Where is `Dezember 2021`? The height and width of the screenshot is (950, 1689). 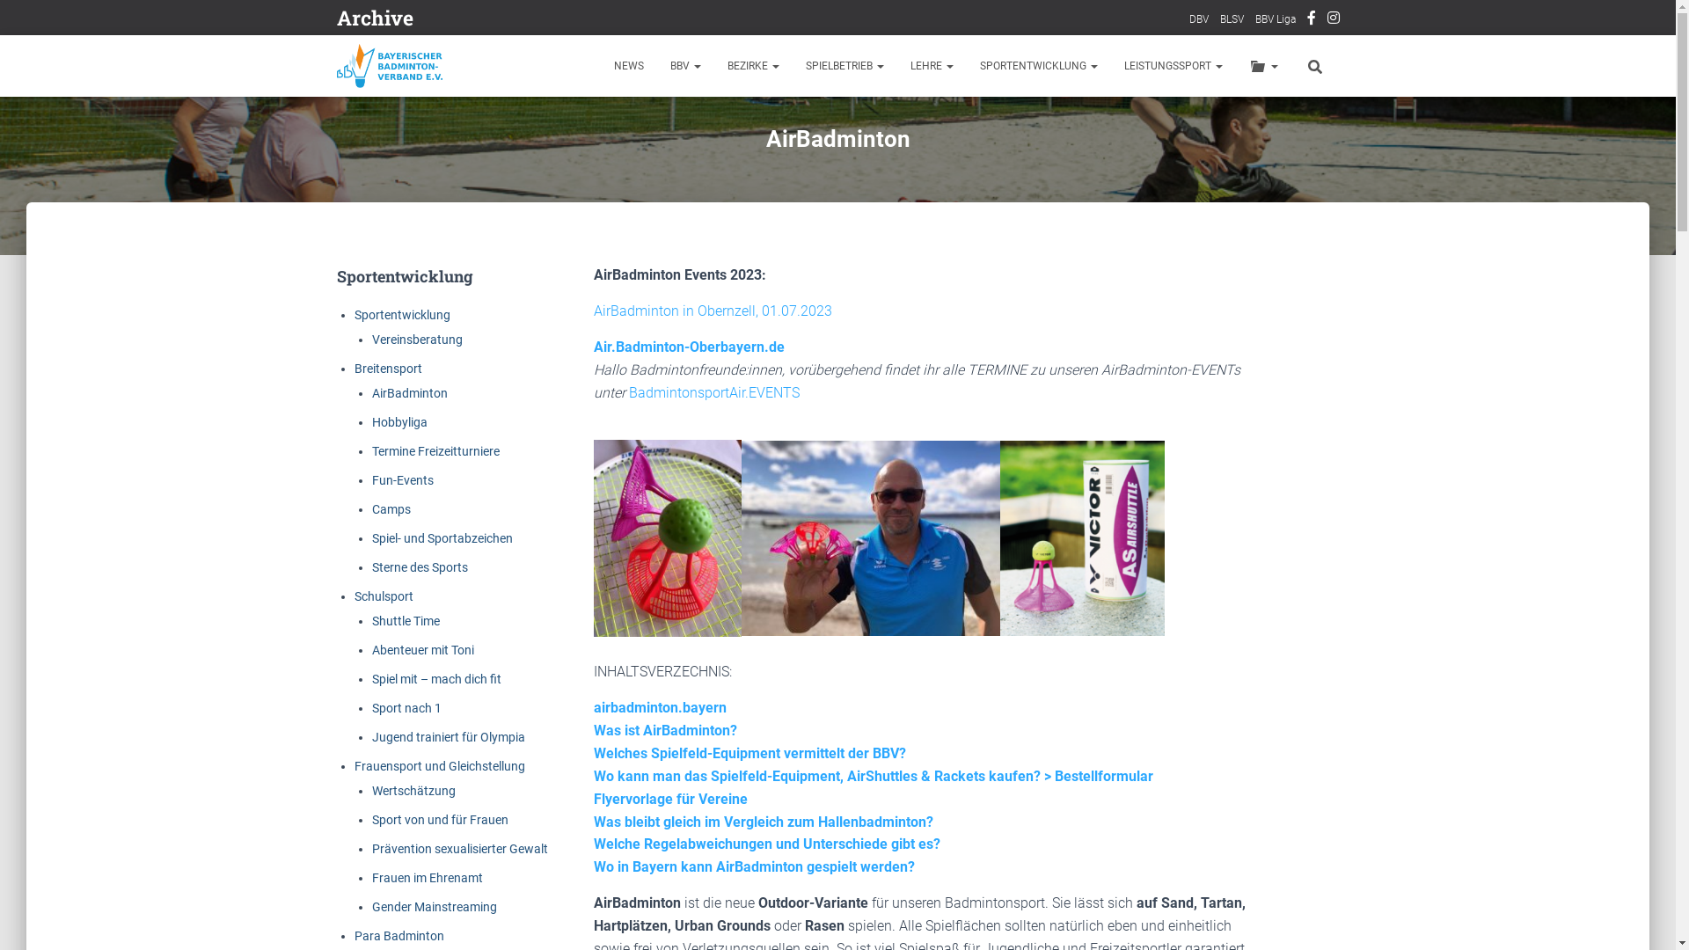
Dezember 2021 is located at coordinates (720, 163).